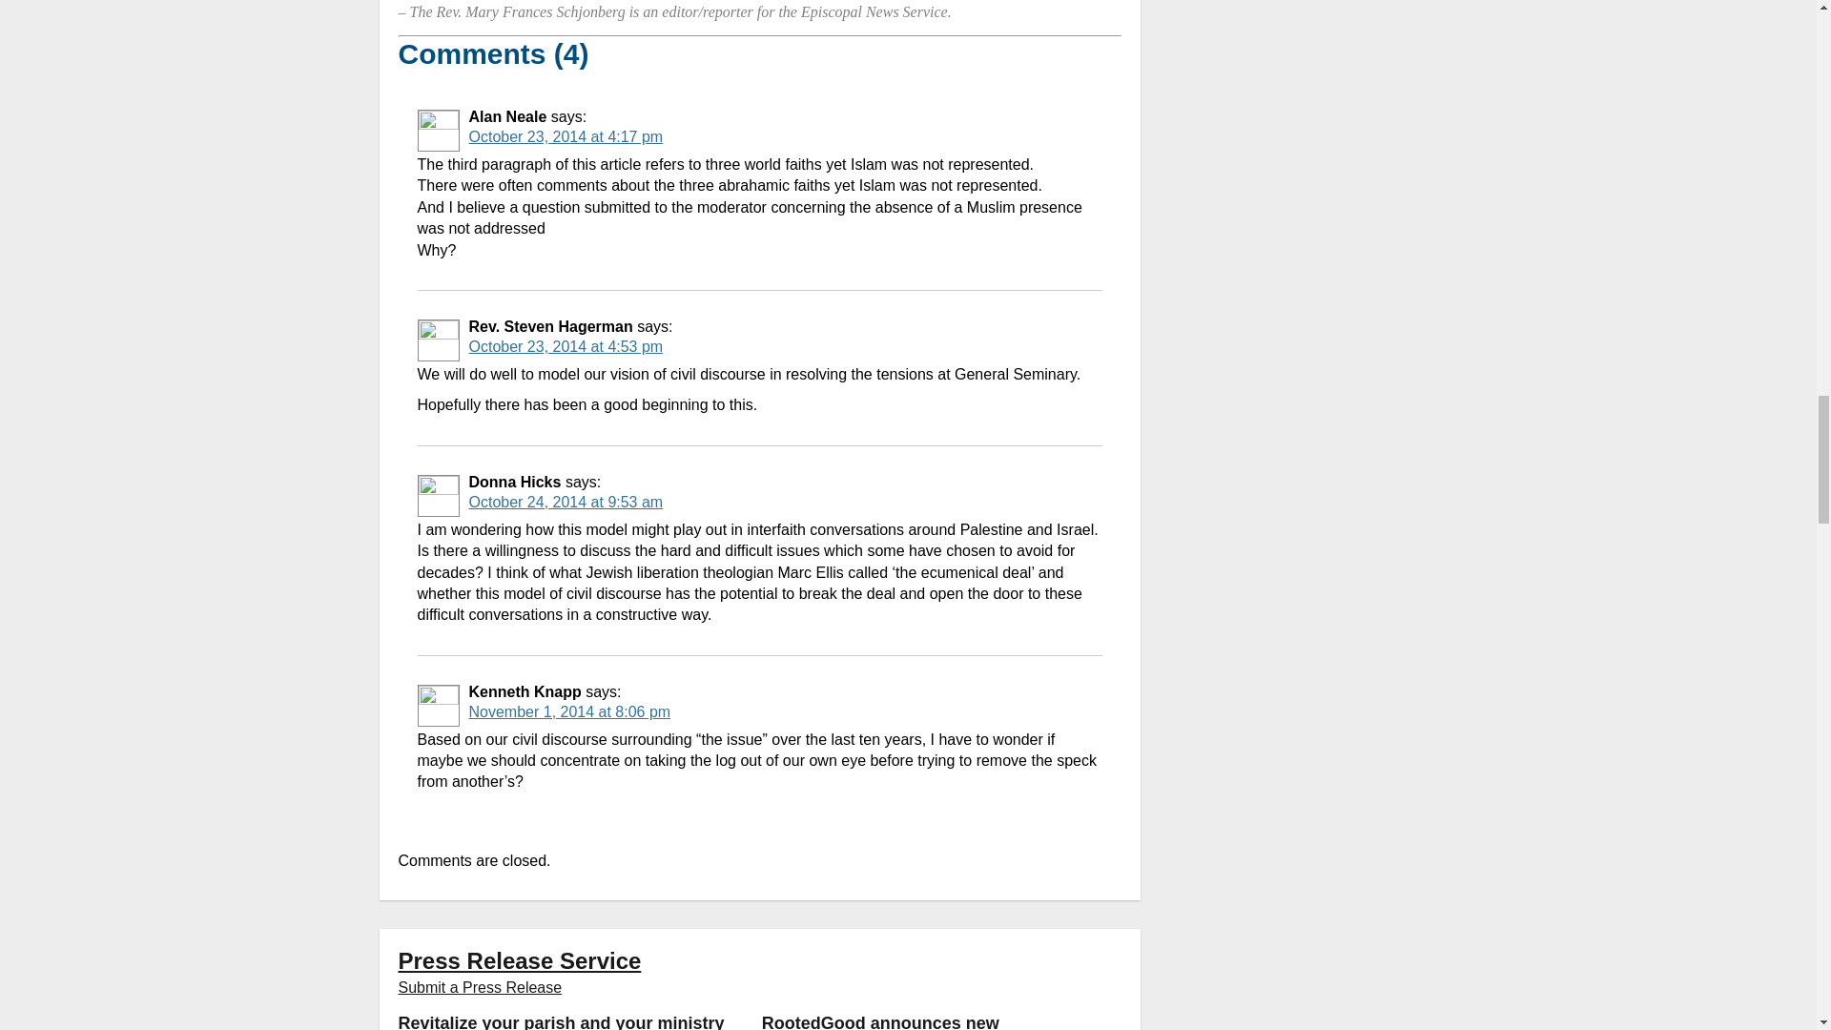 Image resolution: width=1831 pixels, height=1030 pixels. Describe the element at coordinates (570, 711) in the screenshot. I see `November 1, 2014 at 8:06 pm` at that location.